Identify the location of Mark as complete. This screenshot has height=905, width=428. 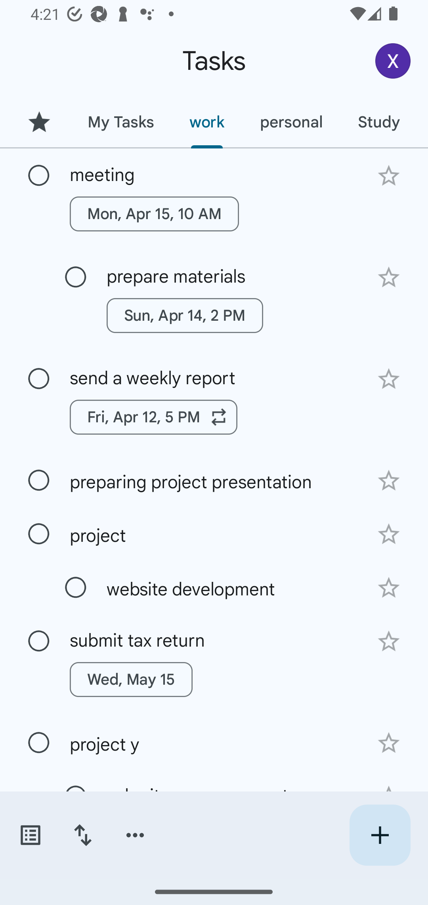
(39, 641).